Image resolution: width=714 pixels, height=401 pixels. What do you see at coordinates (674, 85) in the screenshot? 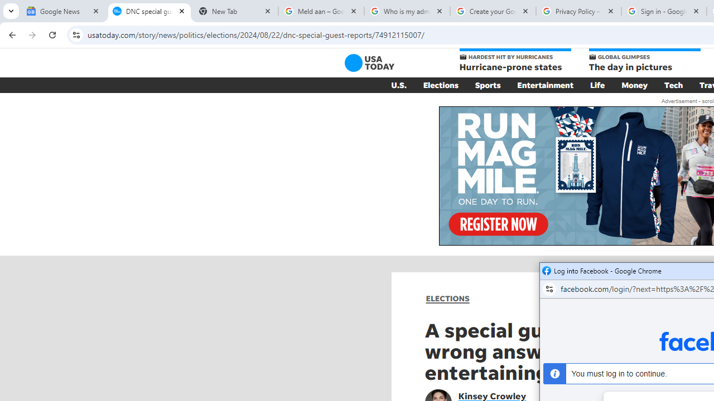
I see `Tech` at bounding box center [674, 85].